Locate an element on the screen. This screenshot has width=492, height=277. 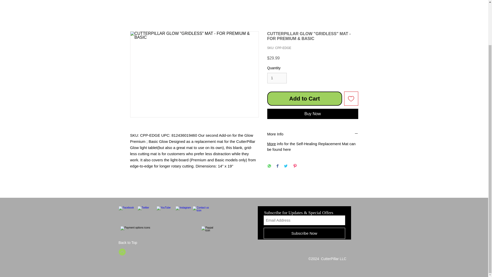
More is located at coordinates (271, 144).